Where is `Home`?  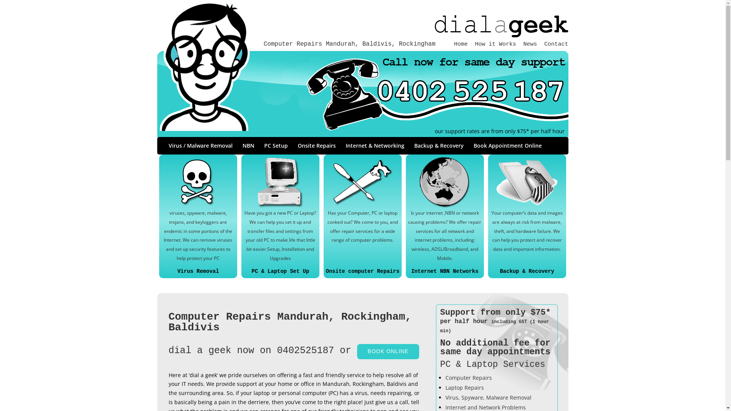 Home is located at coordinates (461, 44).